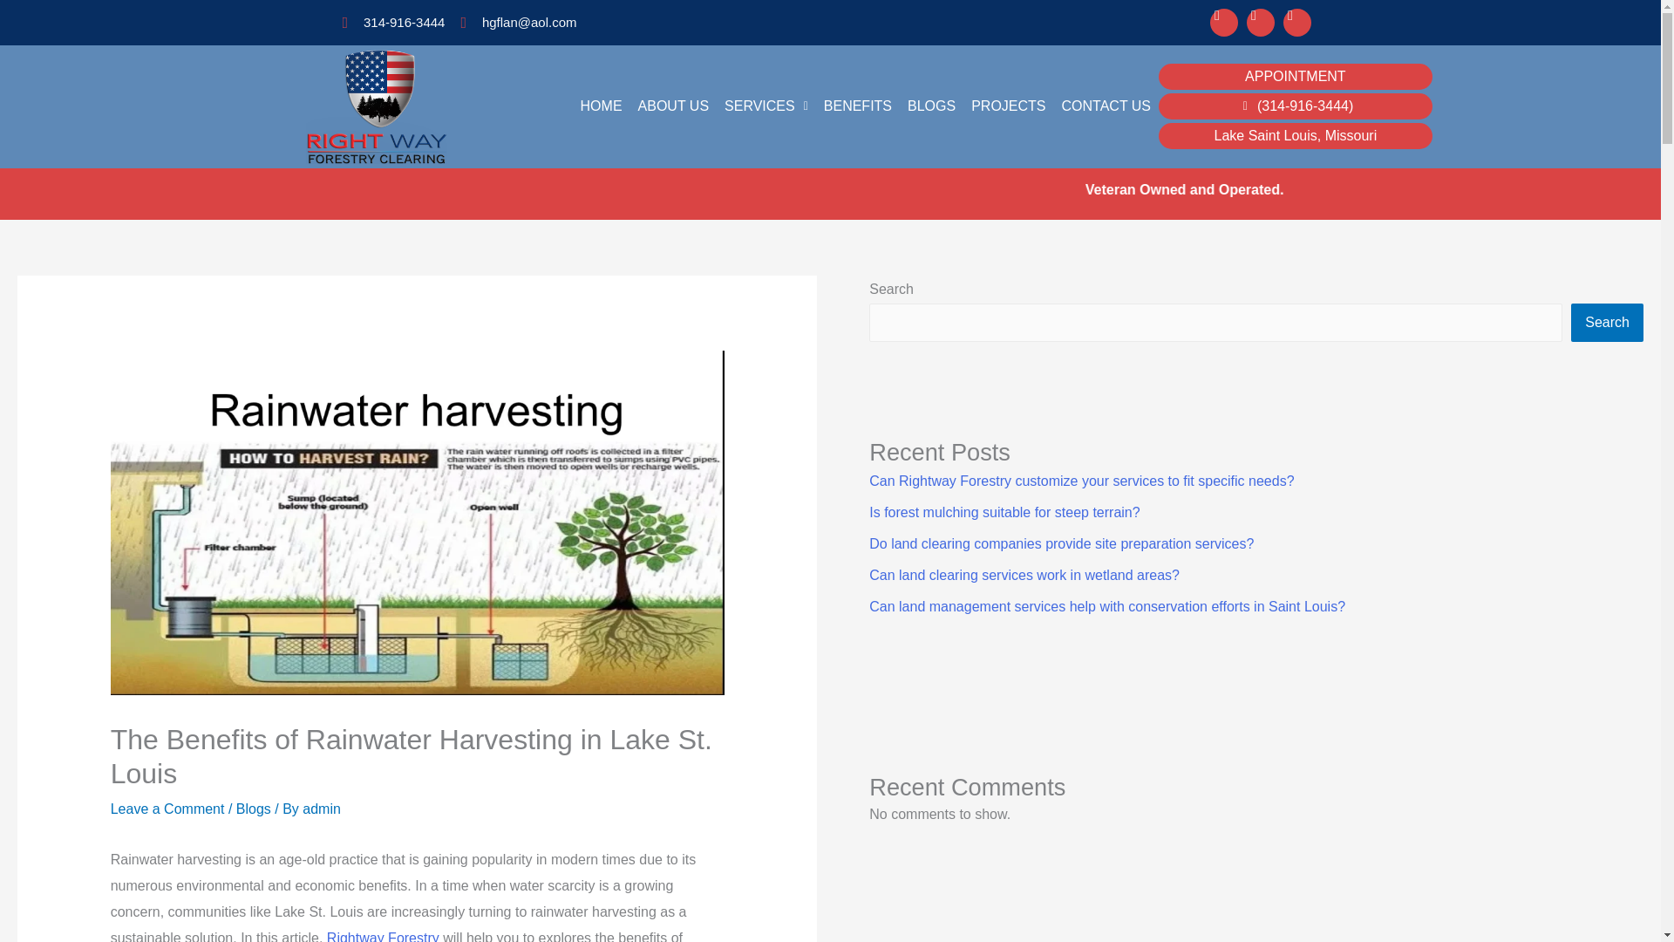 This screenshot has height=942, width=1674. Describe the element at coordinates (253, 809) in the screenshot. I see `Blogs` at that location.